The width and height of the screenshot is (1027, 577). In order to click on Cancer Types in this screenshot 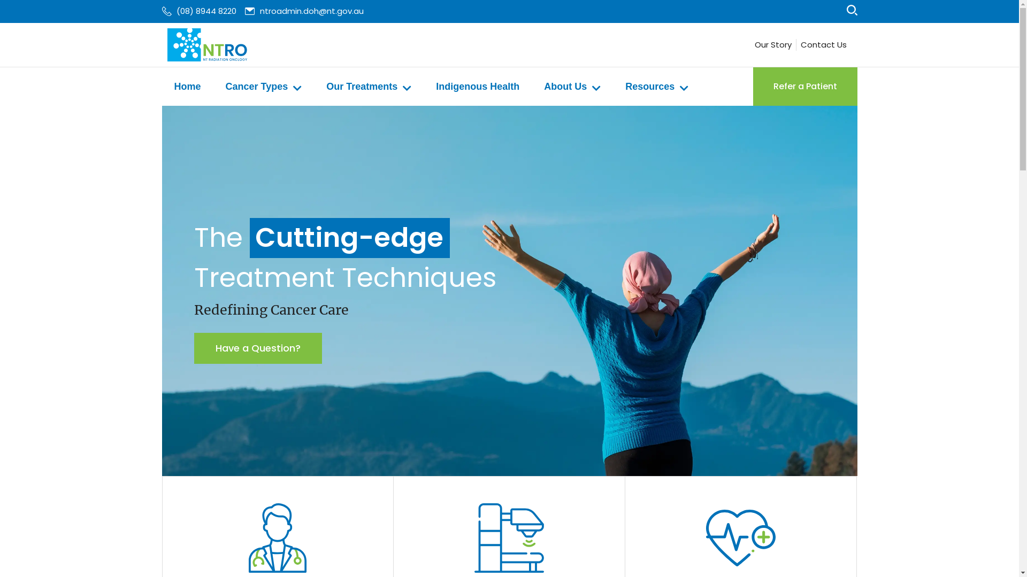, I will do `click(264, 87)`.